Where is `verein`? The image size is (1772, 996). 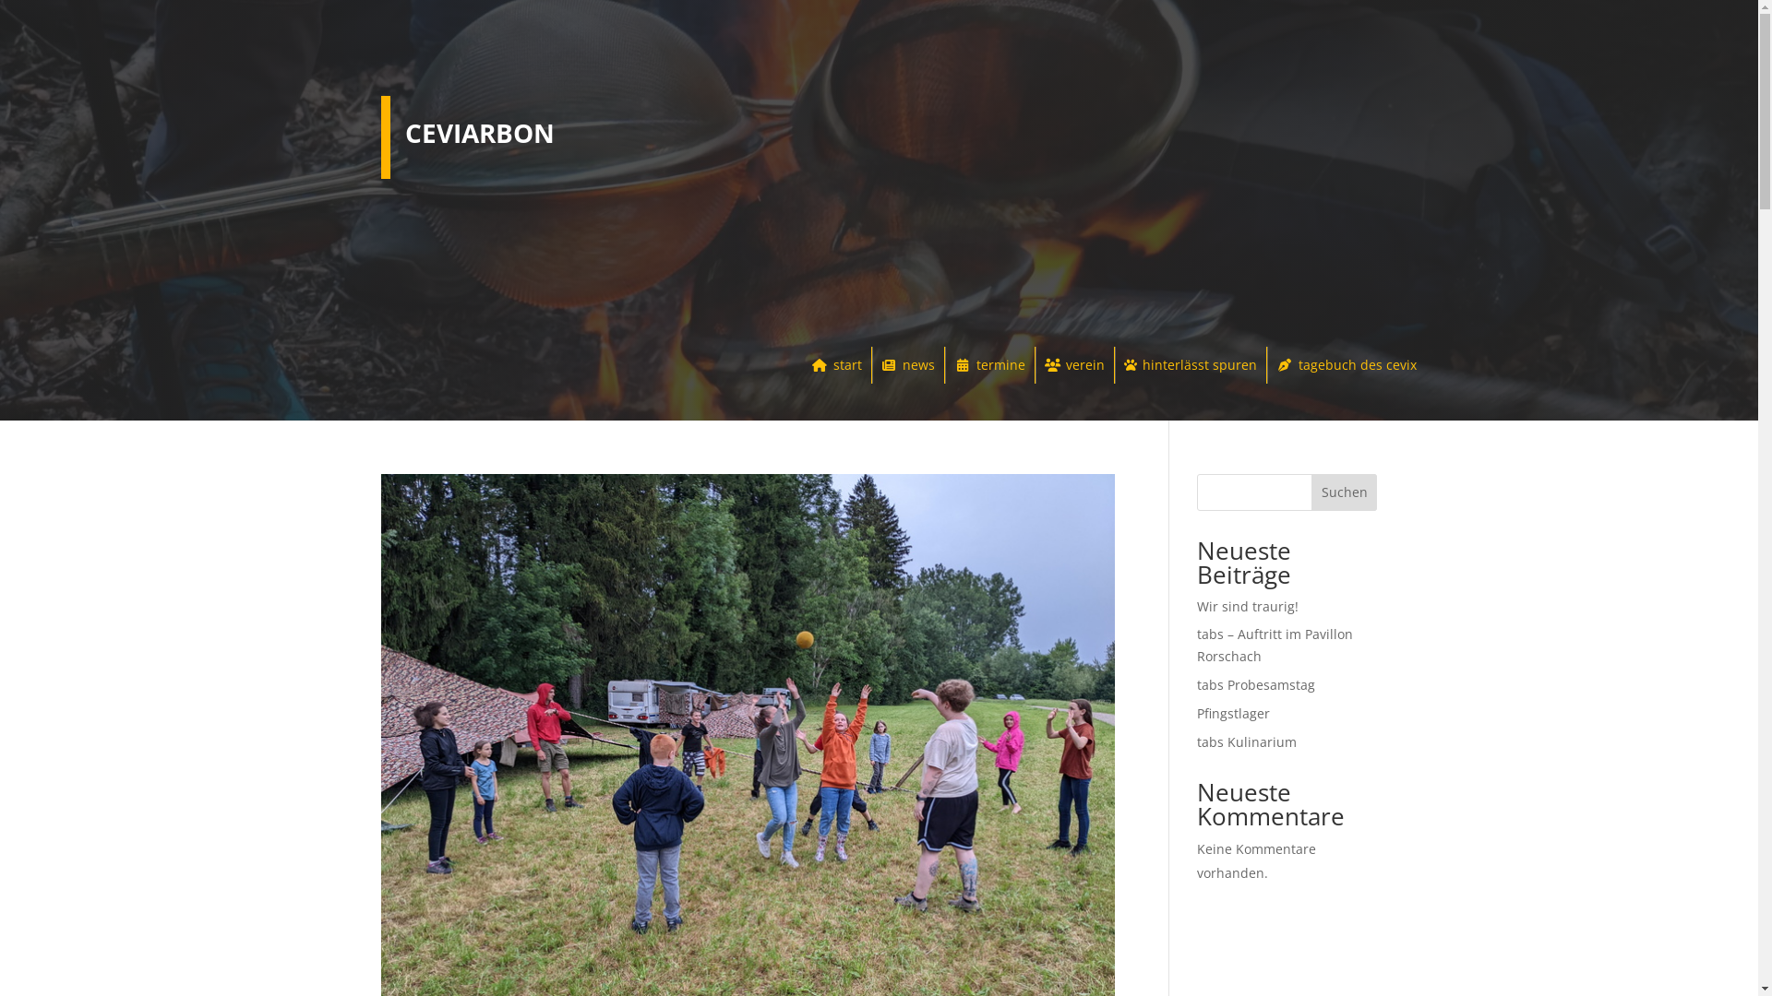
verein is located at coordinates (1075, 365).